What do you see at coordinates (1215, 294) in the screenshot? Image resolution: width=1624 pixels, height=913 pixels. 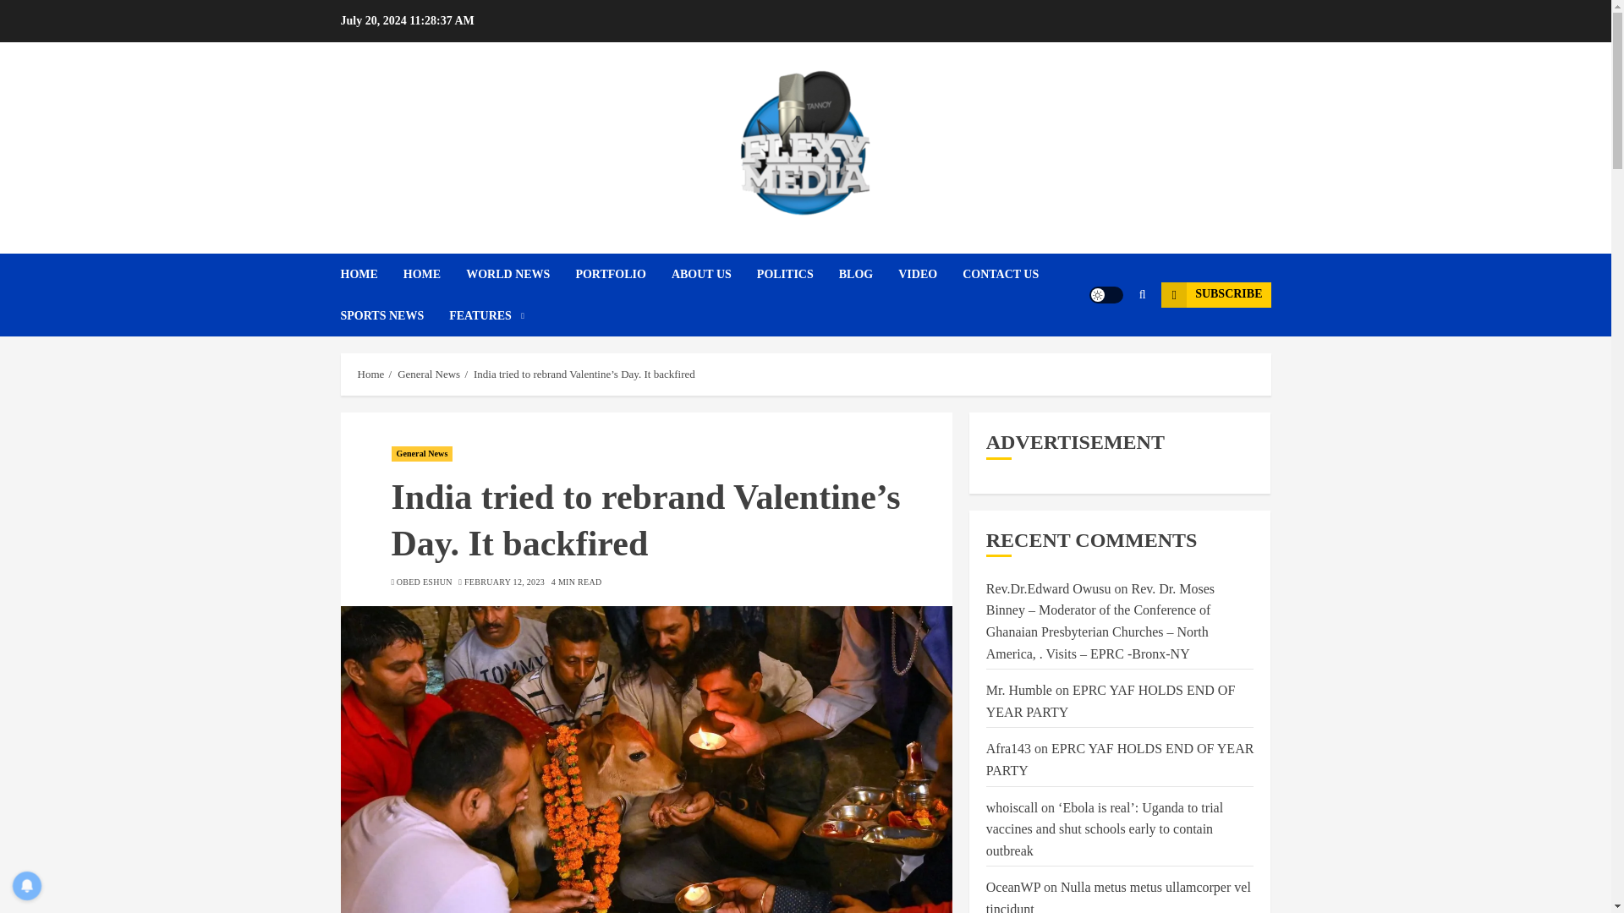 I see `SUBSCRIBE` at bounding box center [1215, 294].